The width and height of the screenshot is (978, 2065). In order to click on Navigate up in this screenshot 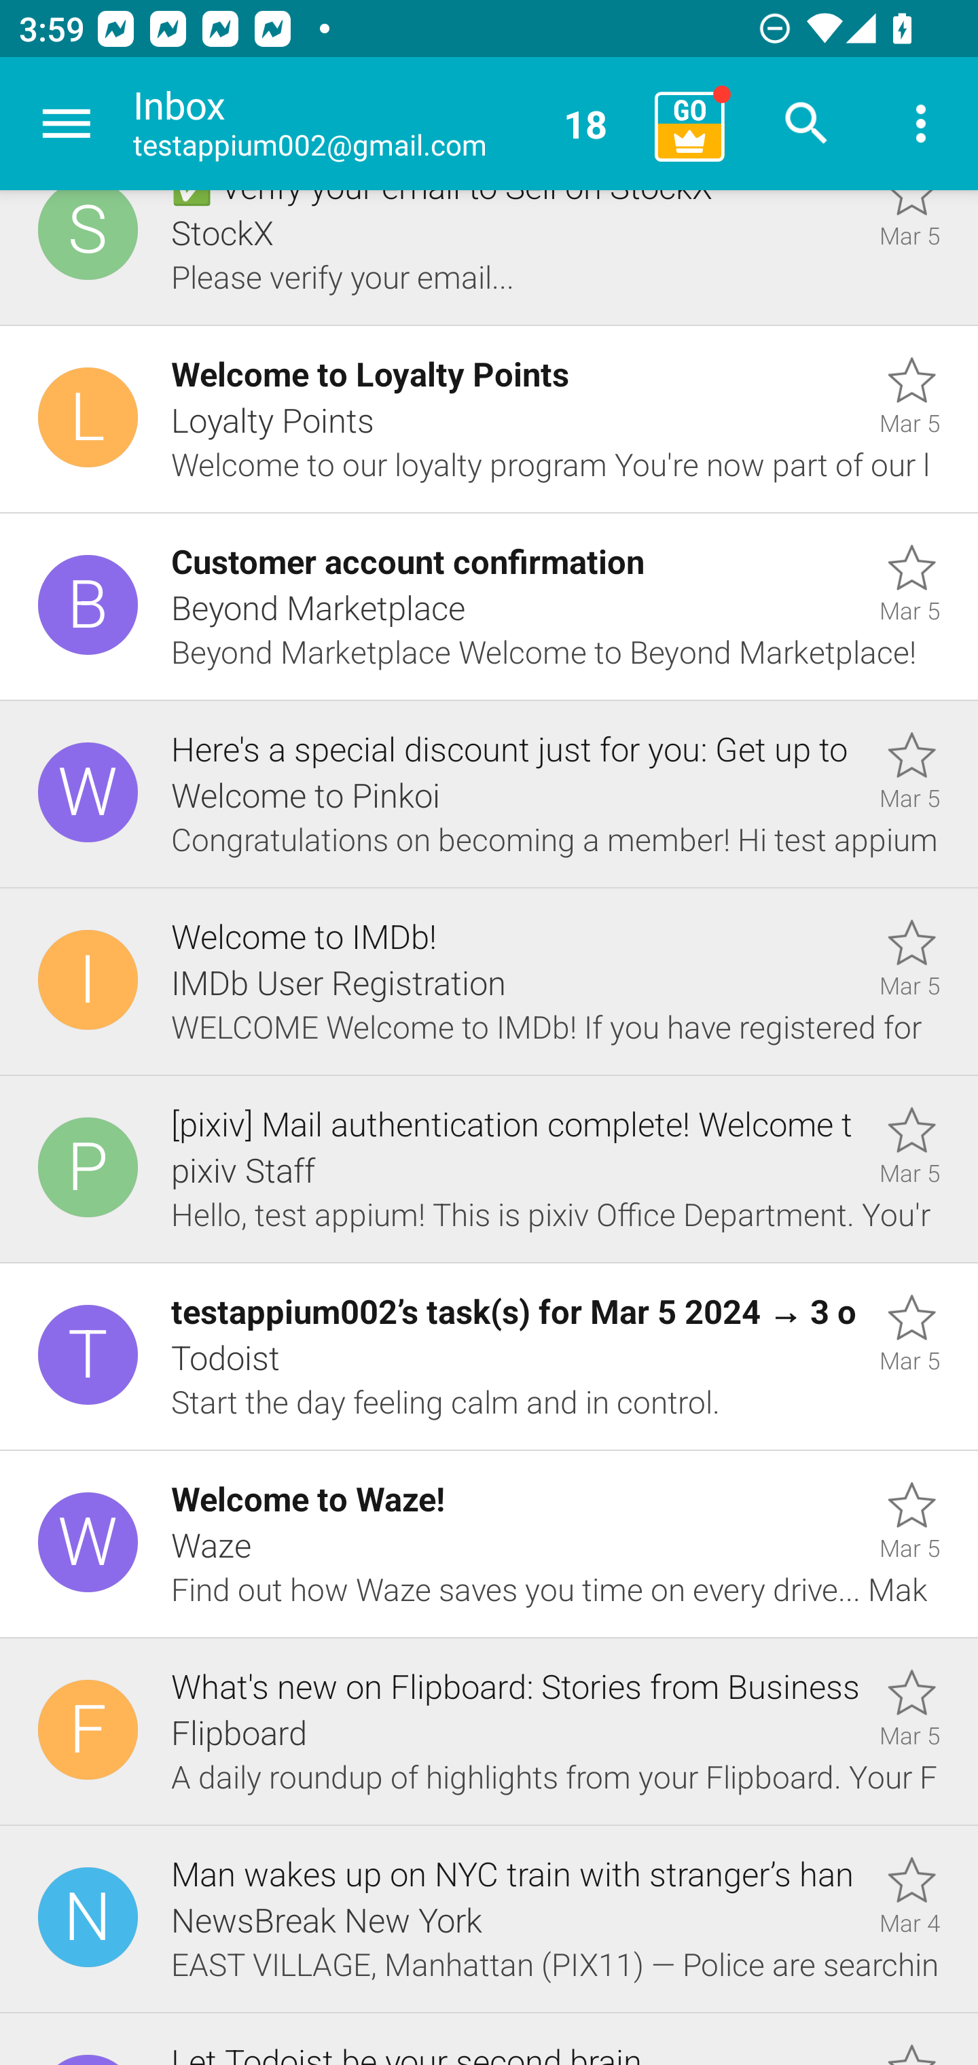, I will do `click(67, 124)`.